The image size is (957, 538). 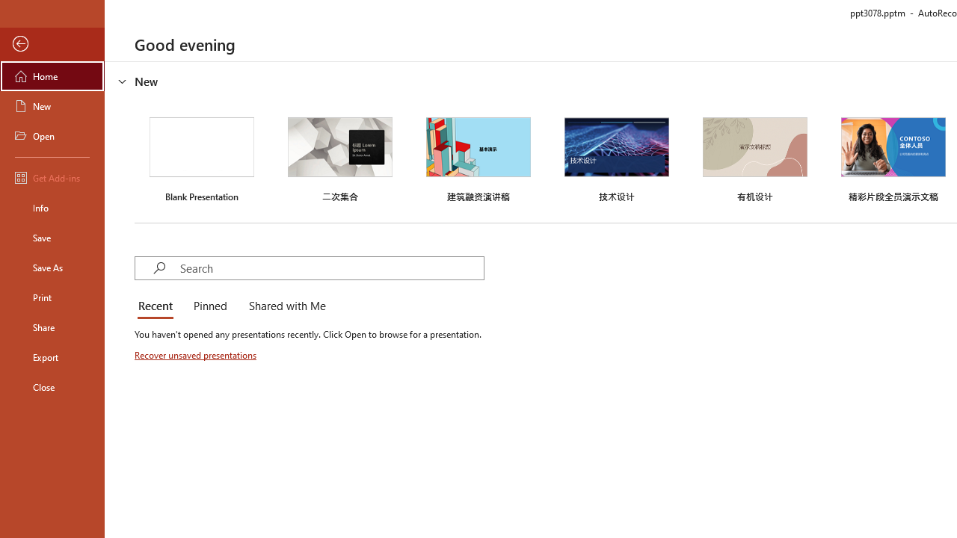 I want to click on Blank Presentation, so click(x=202, y=158).